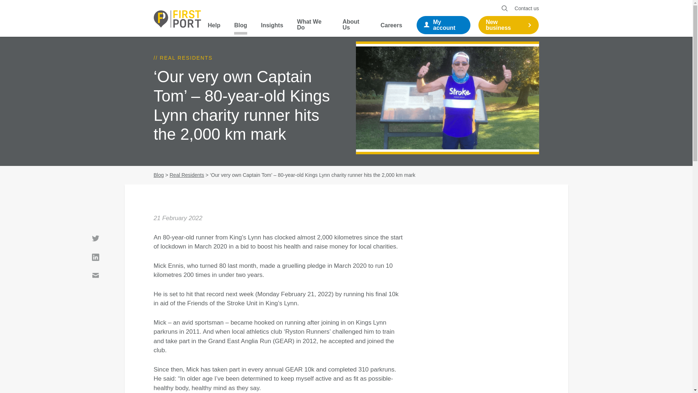 The width and height of the screenshot is (698, 393). What do you see at coordinates (95, 276) in the screenshot?
I see `Share on Email` at bounding box center [95, 276].